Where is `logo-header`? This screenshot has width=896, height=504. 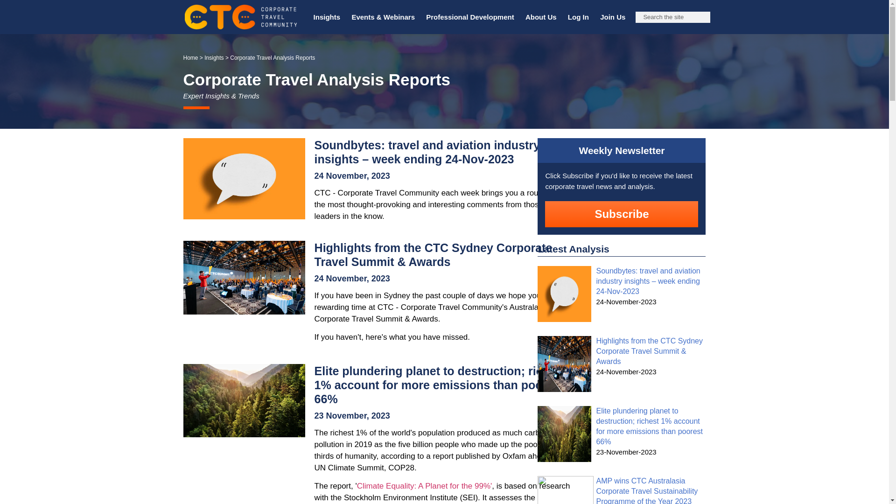 logo-header is located at coordinates (240, 17).